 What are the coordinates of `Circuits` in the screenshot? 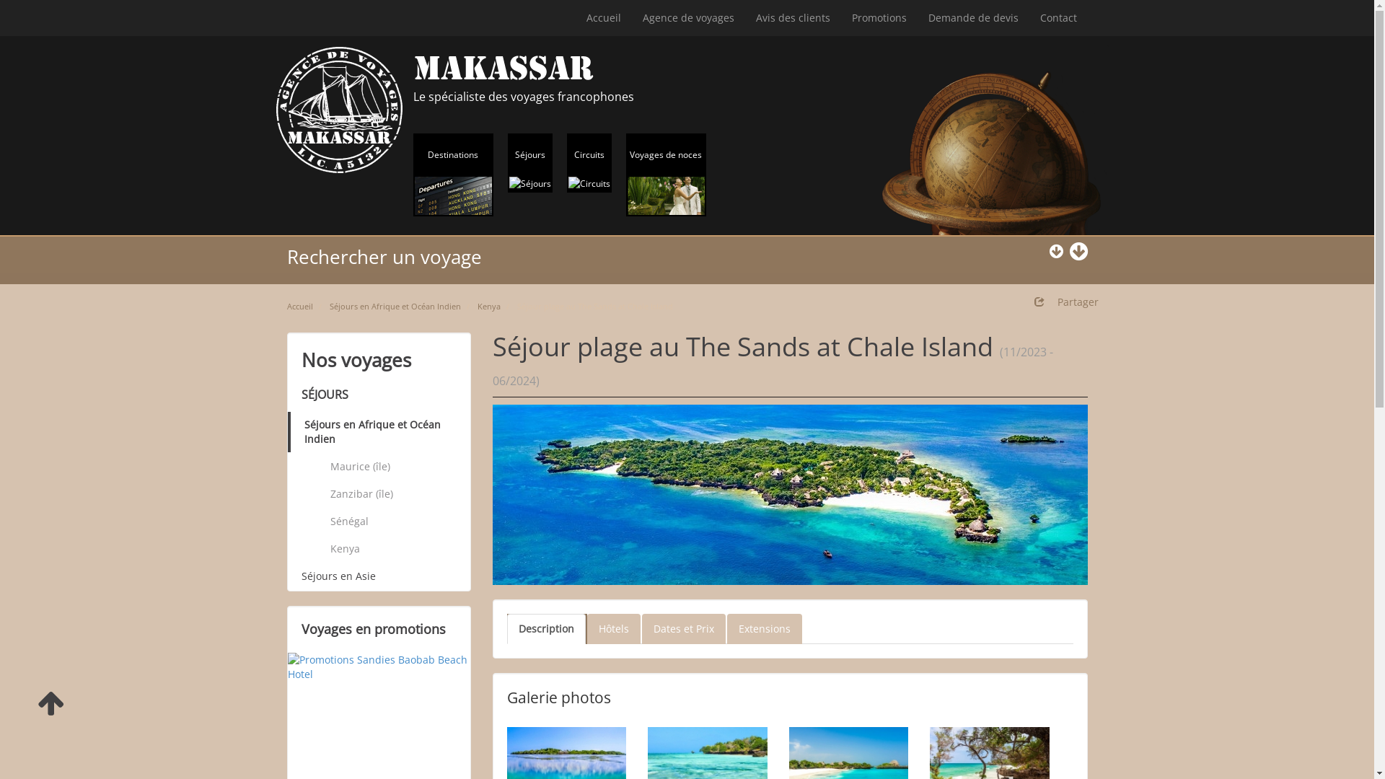 It's located at (589, 163).